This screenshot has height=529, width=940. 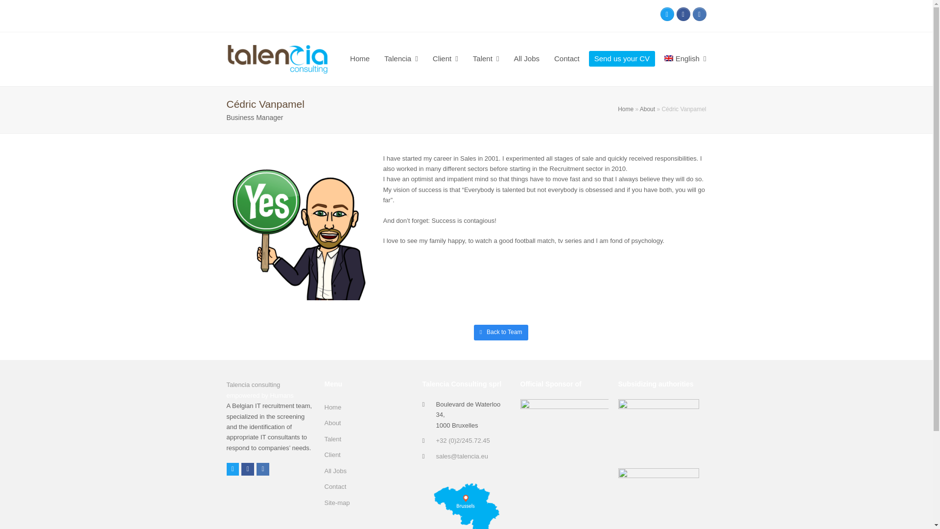 What do you see at coordinates (262, 469) in the screenshot?
I see `LinkedIn` at bounding box center [262, 469].